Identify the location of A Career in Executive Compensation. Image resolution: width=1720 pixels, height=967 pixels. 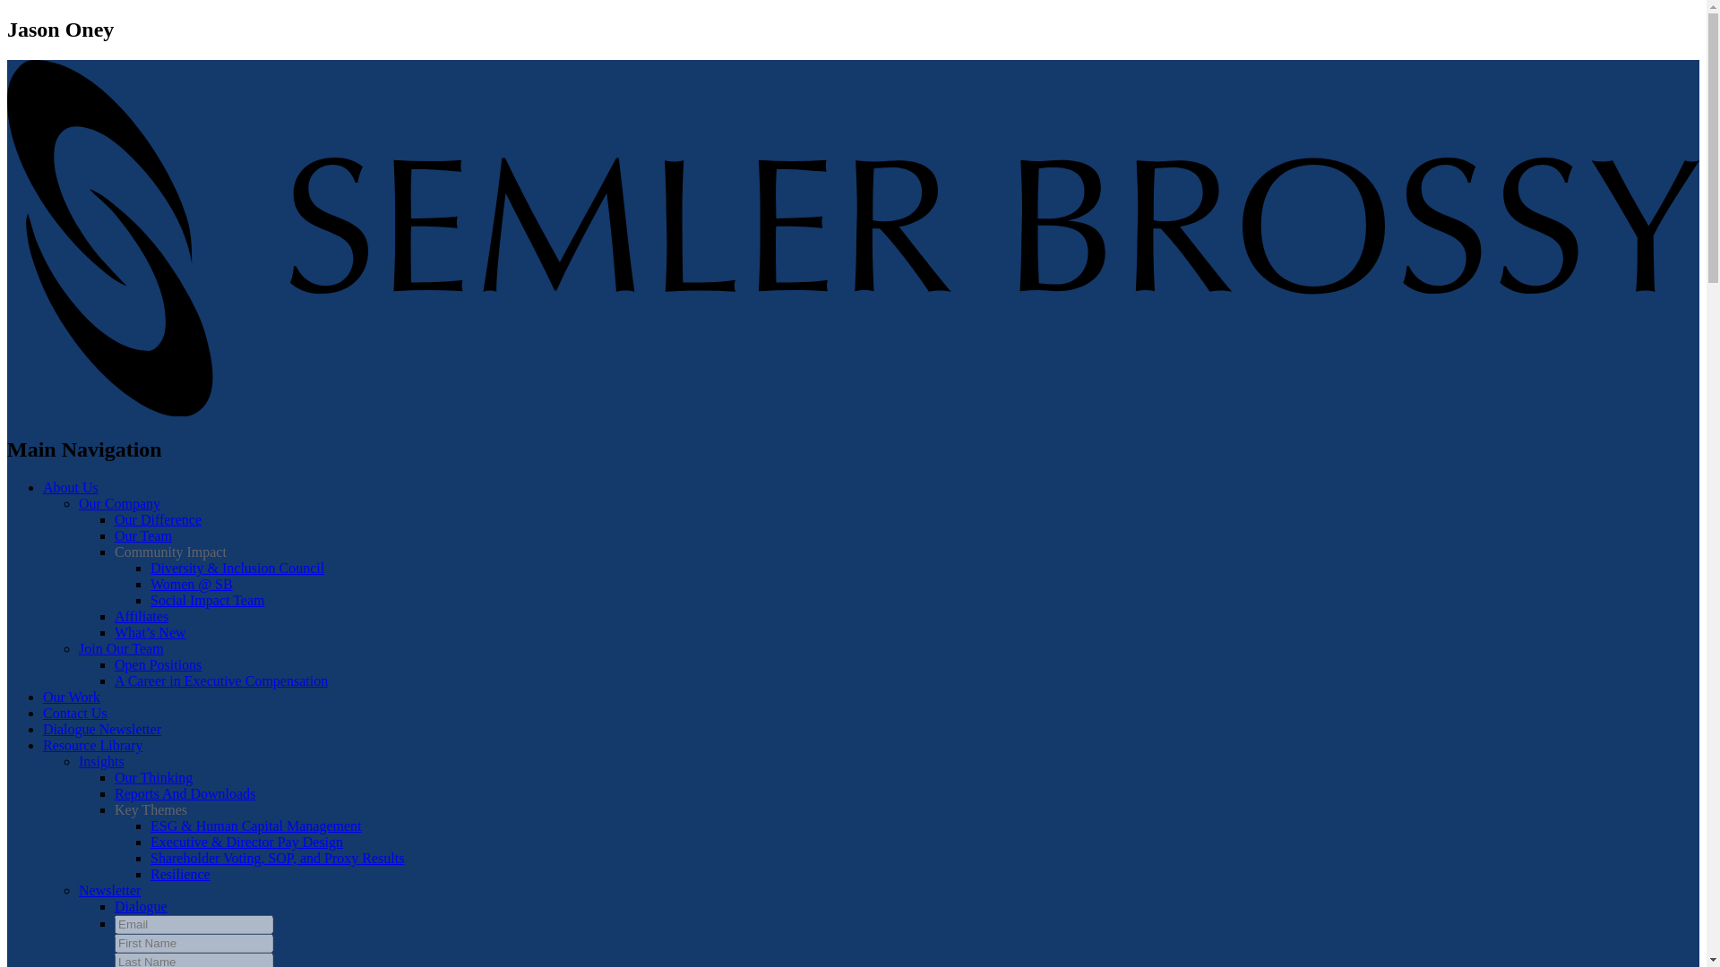
(221, 680).